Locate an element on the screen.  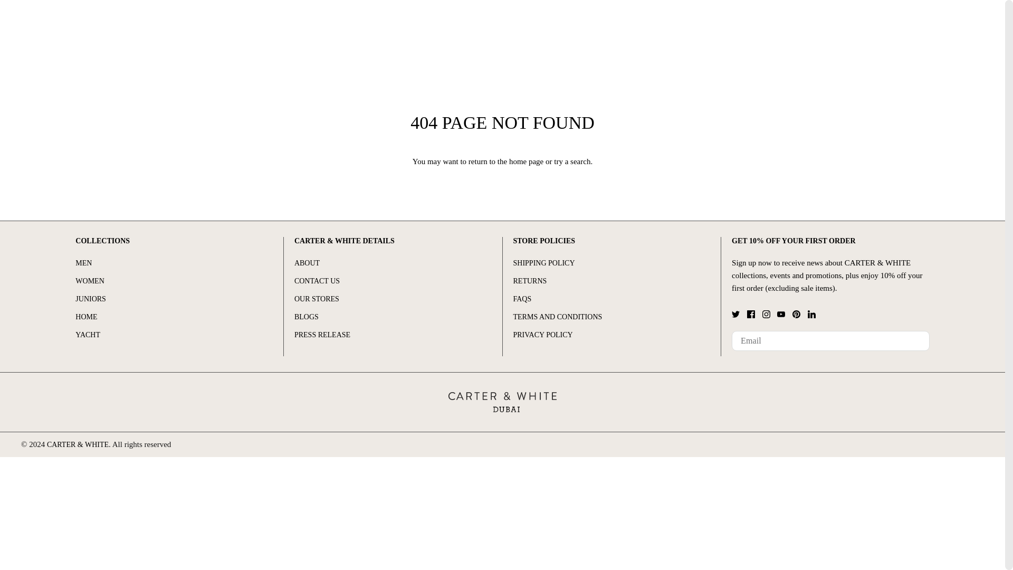
PINTEREST is located at coordinates (796, 313).